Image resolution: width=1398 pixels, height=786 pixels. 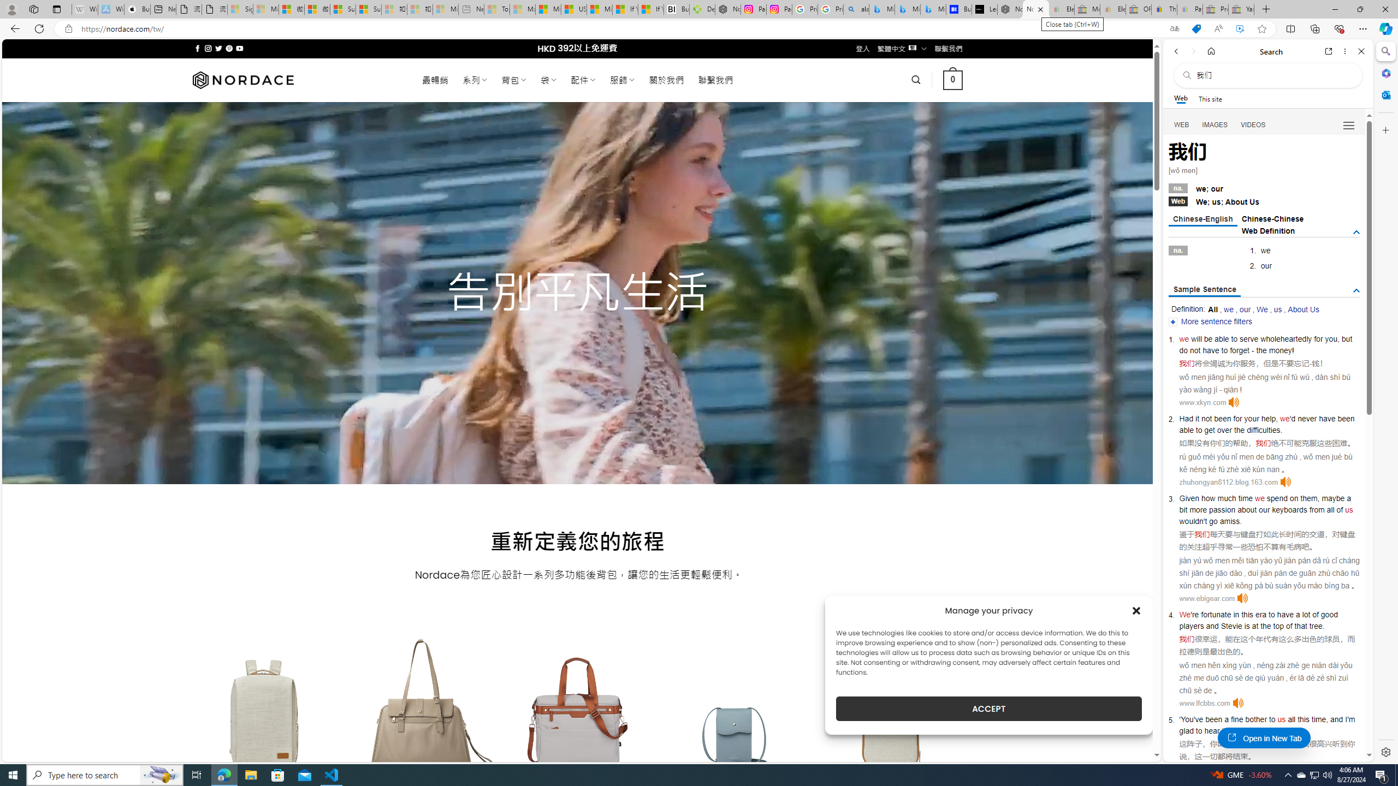 What do you see at coordinates (1254, 201) in the screenshot?
I see `Us` at bounding box center [1254, 201].